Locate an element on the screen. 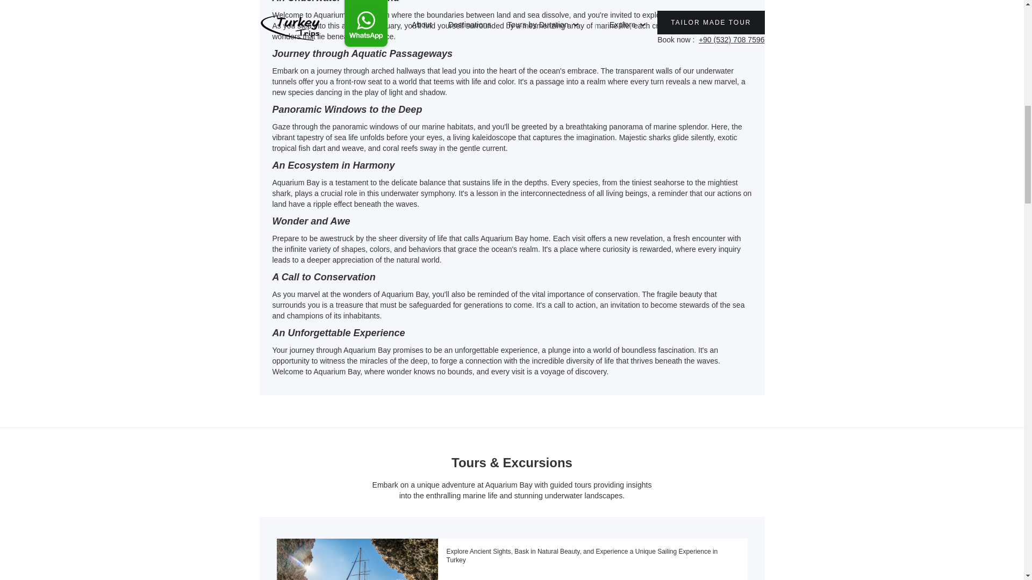 This screenshot has width=1032, height=580. Turquoise Coastline 3-Day Getaway is located at coordinates (592, 575).